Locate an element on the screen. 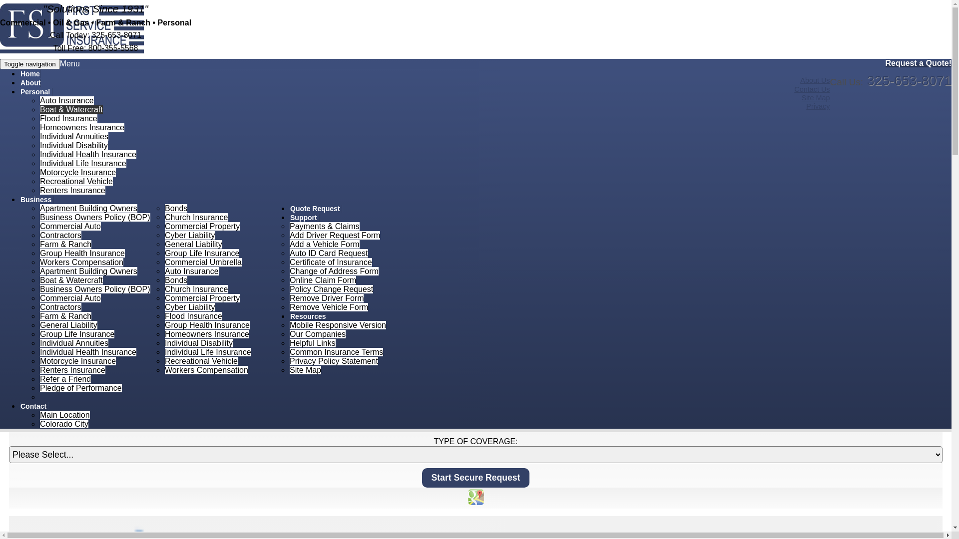 The image size is (959, 539). Auto Insurance is located at coordinates (67, 101).